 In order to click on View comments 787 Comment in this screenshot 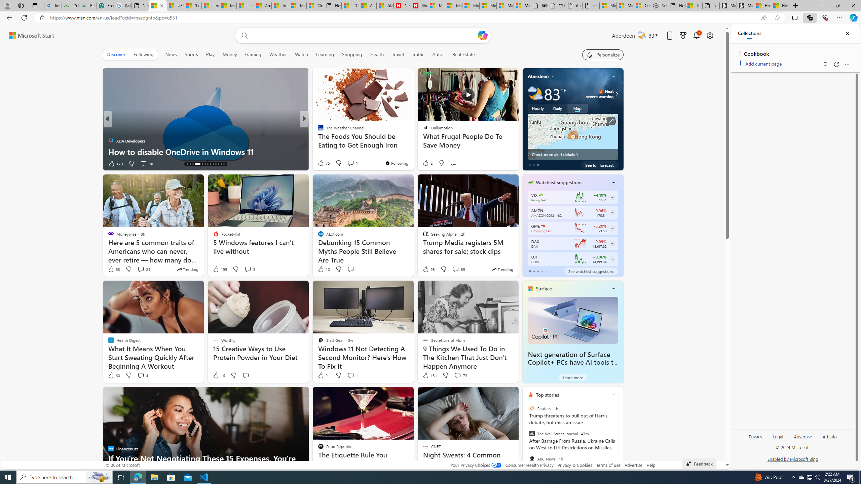, I will do `click(352, 163)`.